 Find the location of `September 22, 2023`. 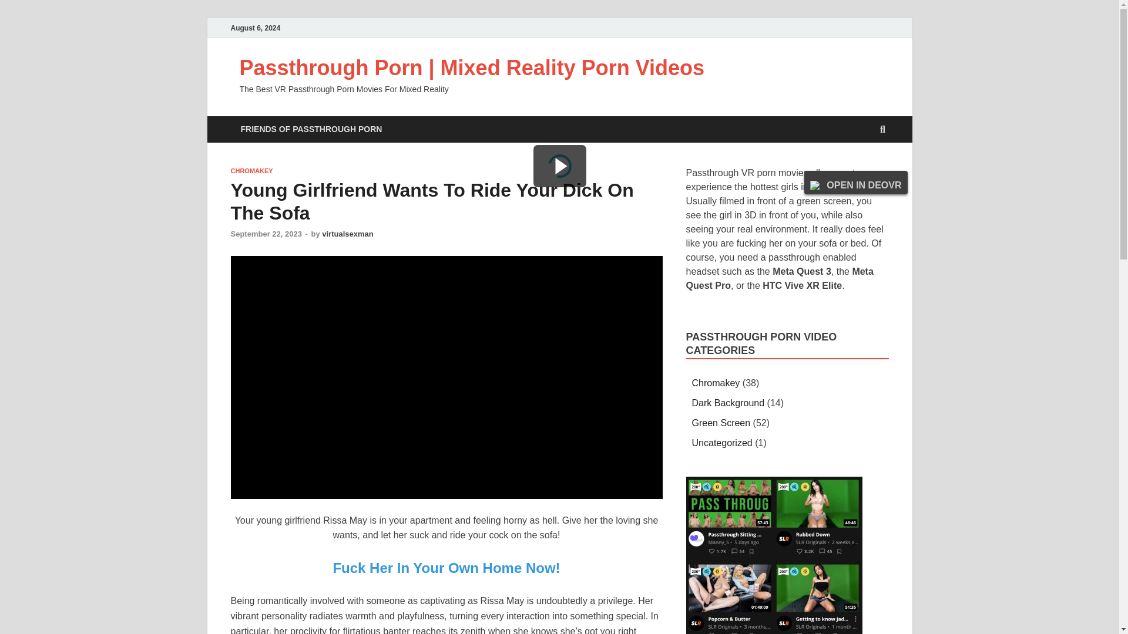

September 22, 2023 is located at coordinates (266, 234).